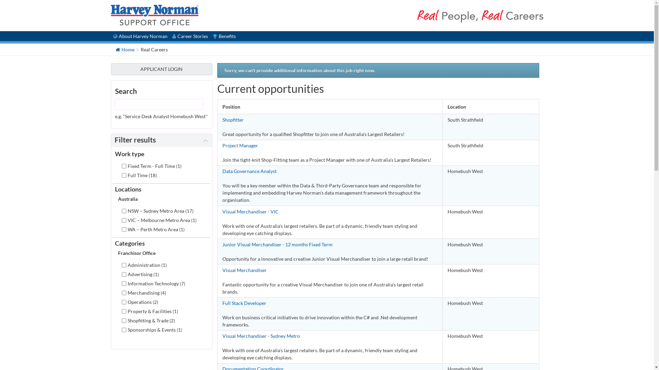 The image size is (659, 370). I want to click on Visual Merchandiser - VIC, so click(330, 212).